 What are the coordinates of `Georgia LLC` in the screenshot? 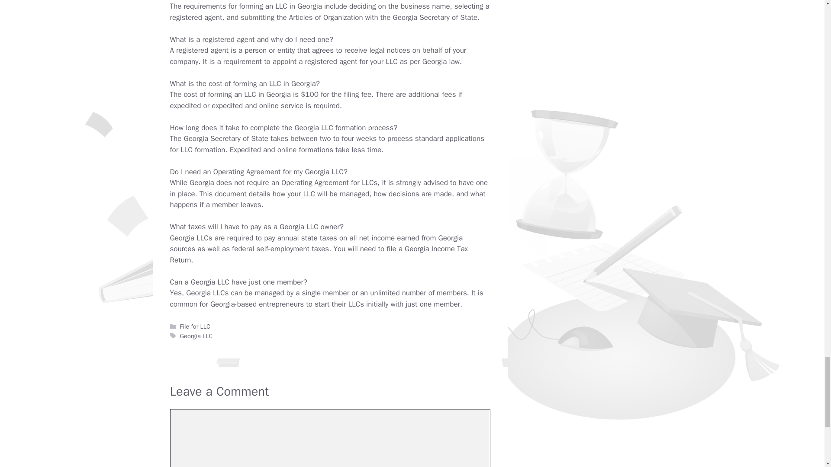 It's located at (196, 336).